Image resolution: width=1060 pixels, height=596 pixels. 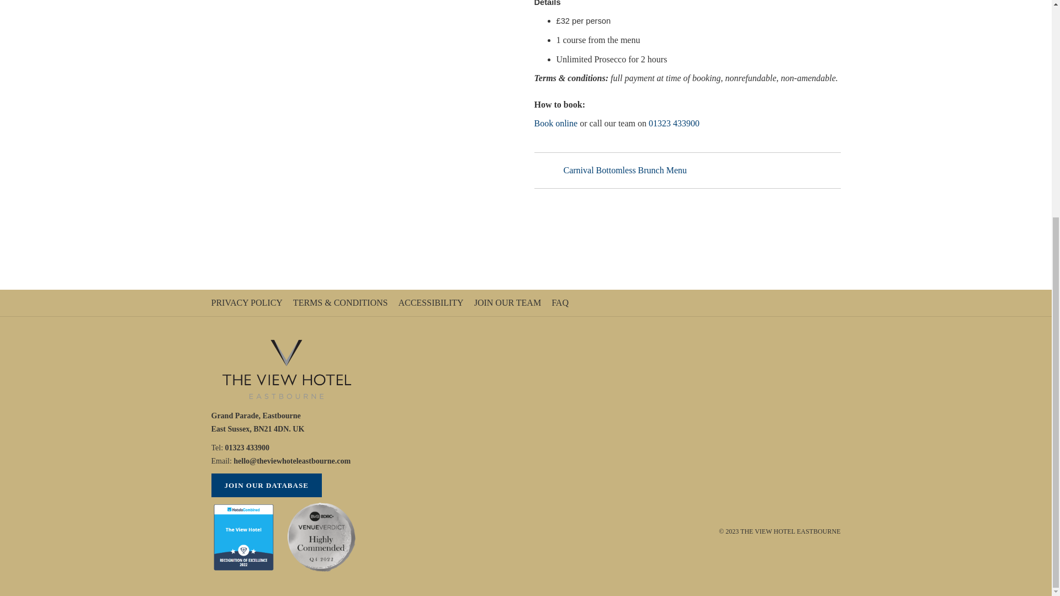 What do you see at coordinates (432, 302) in the screenshot?
I see `ACCESSIBILITY` at bounding box center [432, 302].